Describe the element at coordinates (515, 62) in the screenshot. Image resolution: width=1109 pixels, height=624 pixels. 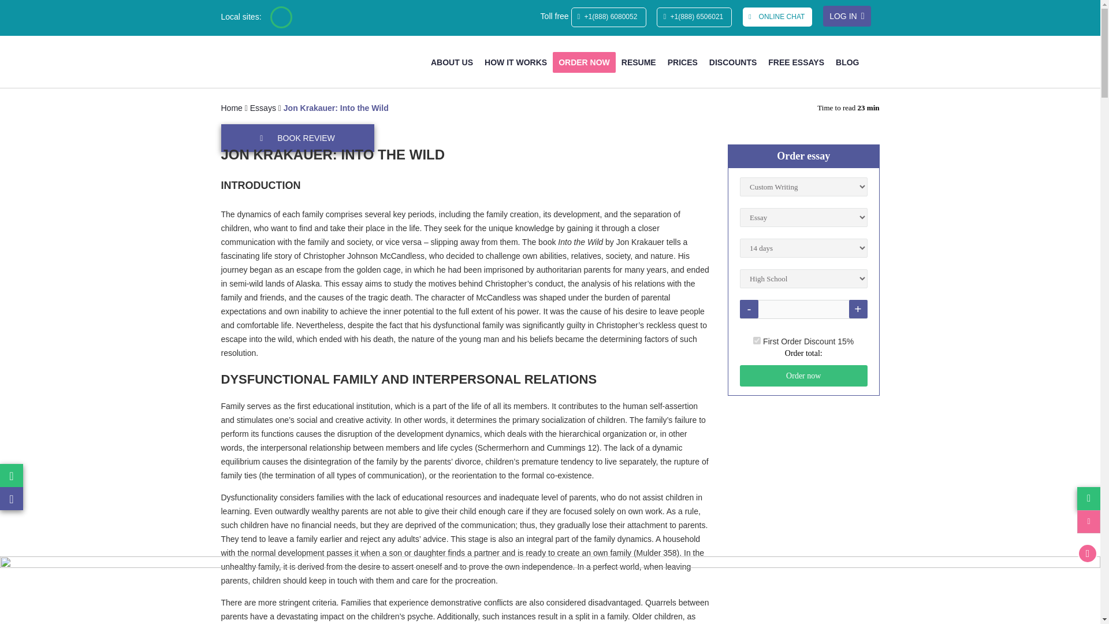
I see `HOW IT WORKS` at that location.